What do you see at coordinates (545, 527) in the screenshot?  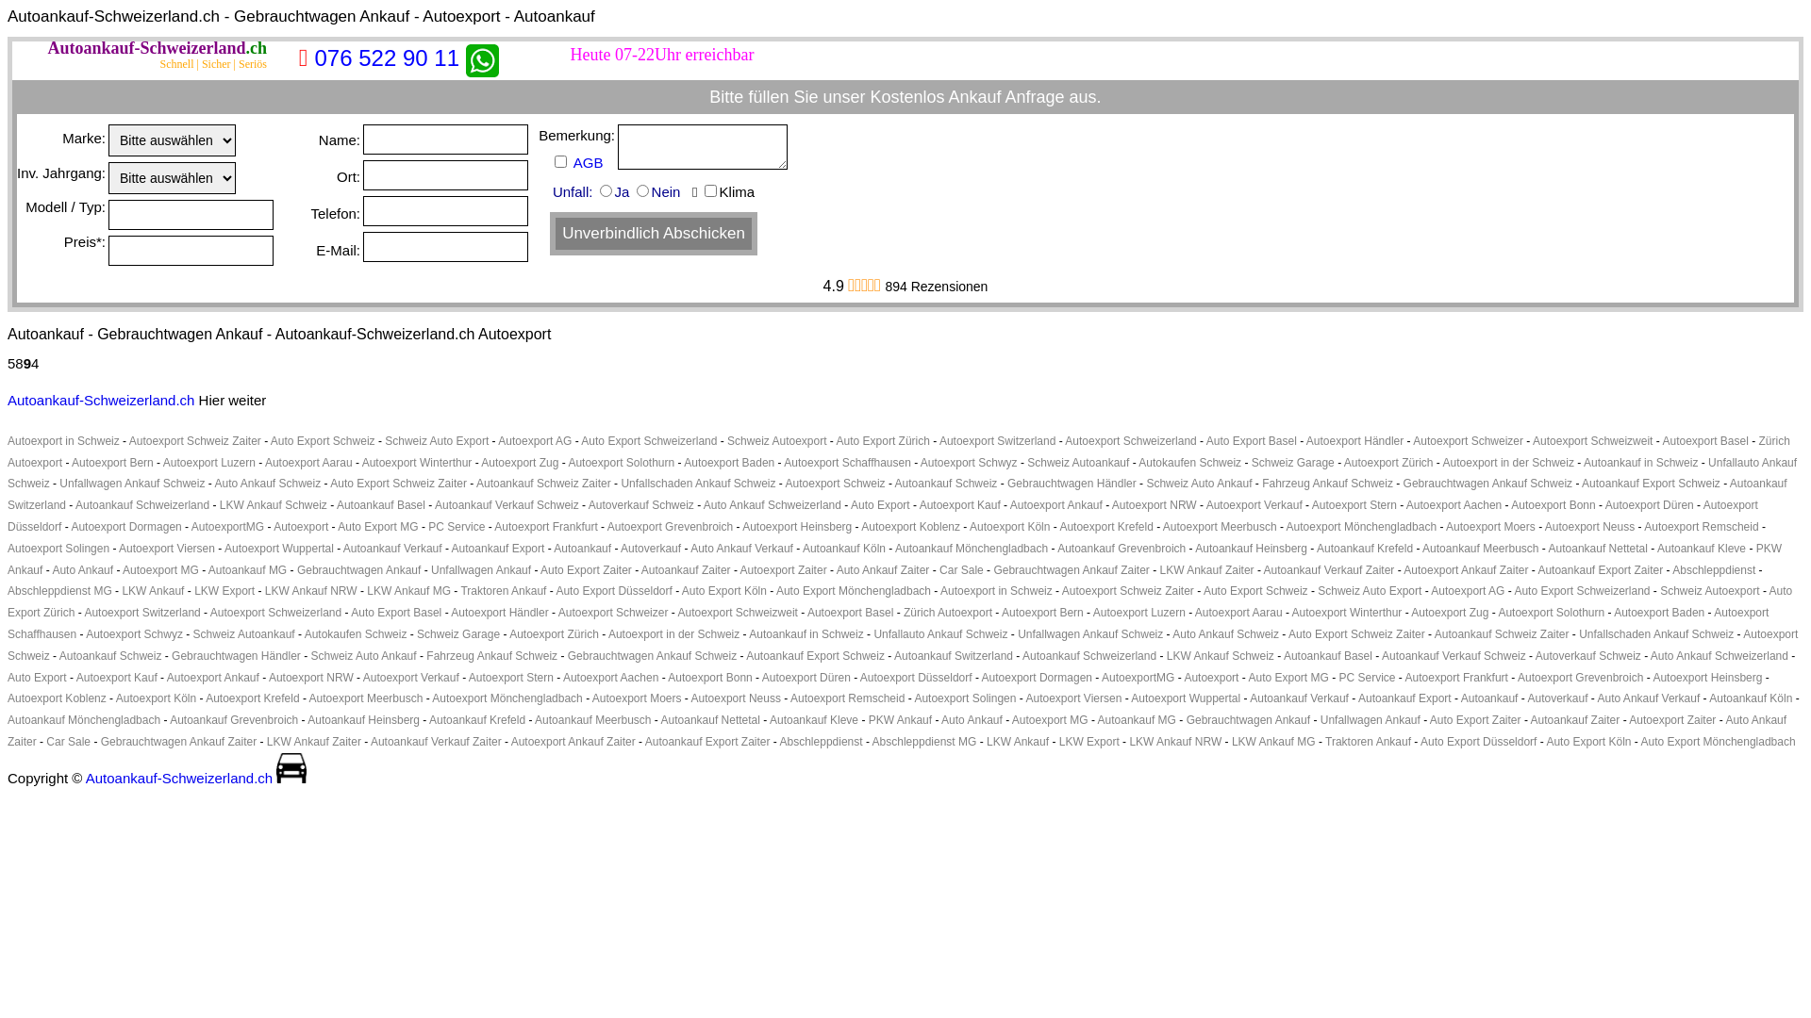 I see `Autoexport Frankfurt` at bounding box center [545, 527].